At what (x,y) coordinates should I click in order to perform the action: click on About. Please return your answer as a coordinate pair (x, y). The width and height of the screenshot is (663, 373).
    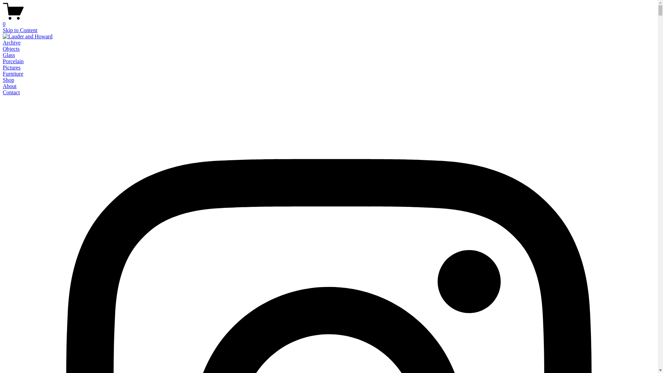
    Looking at the image, I should click on (10, 86).